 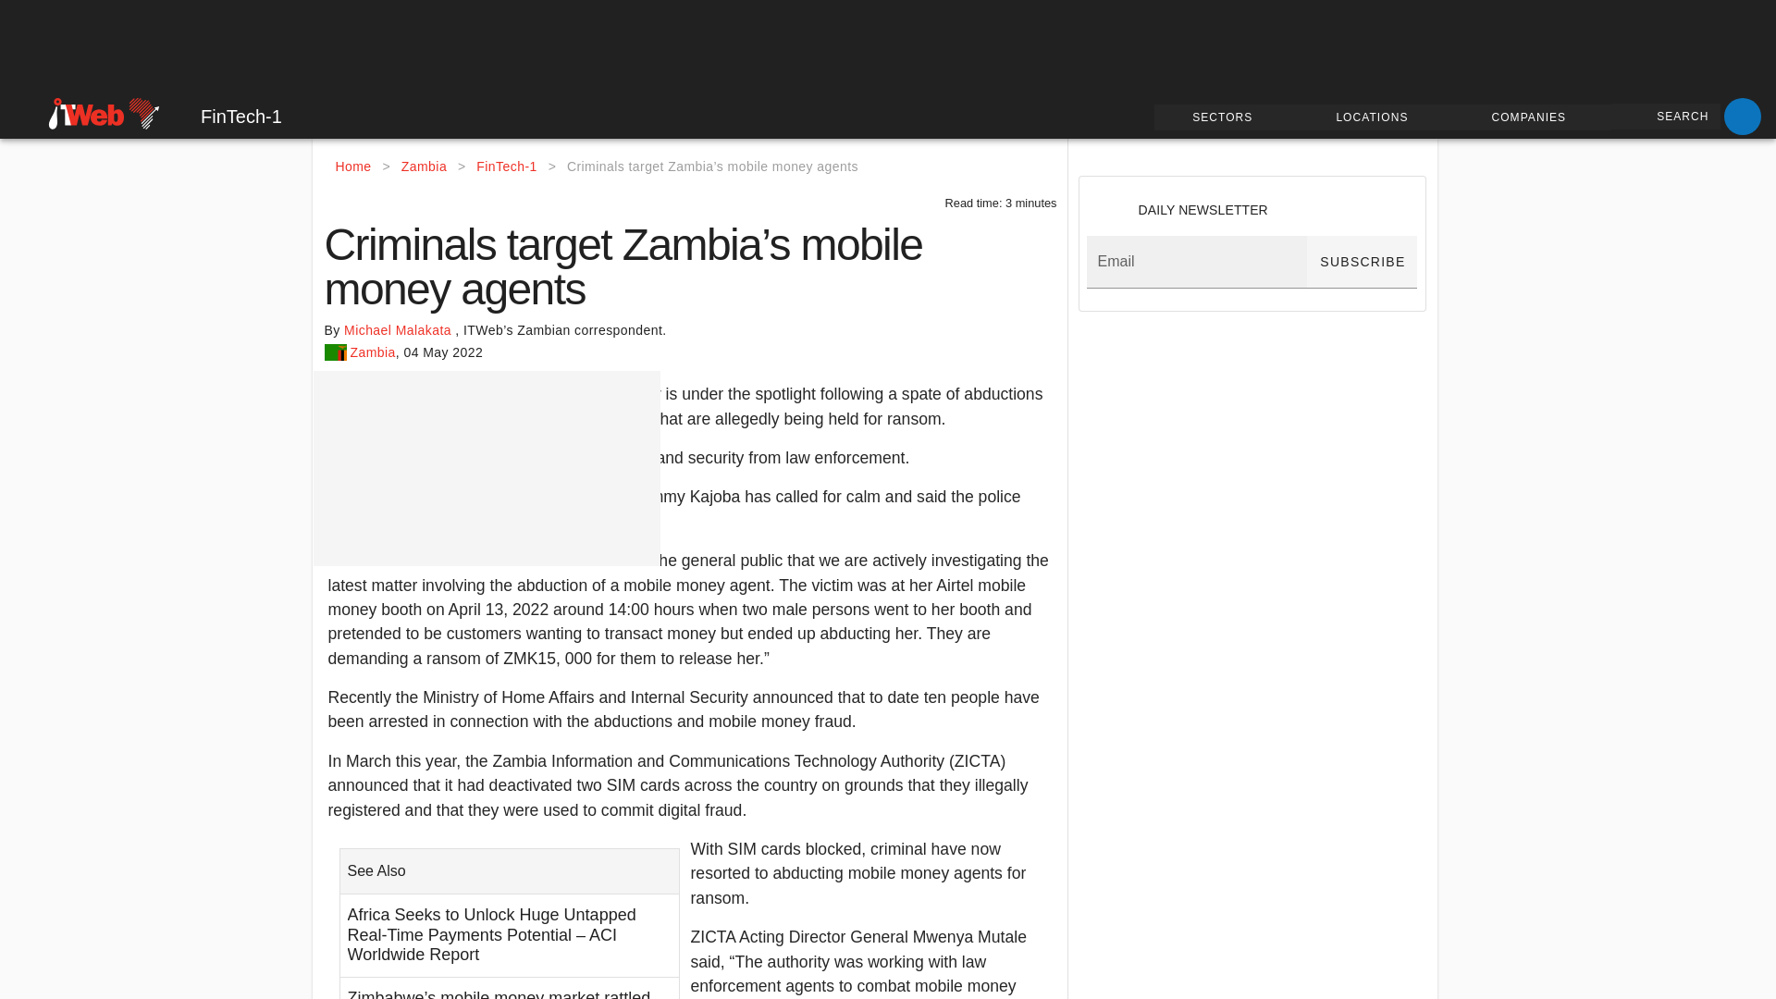 What do you see at coordinates (66, 111) in the screenshot?
I see `SOUTH AFRICA` at bounding box center [66, 111].